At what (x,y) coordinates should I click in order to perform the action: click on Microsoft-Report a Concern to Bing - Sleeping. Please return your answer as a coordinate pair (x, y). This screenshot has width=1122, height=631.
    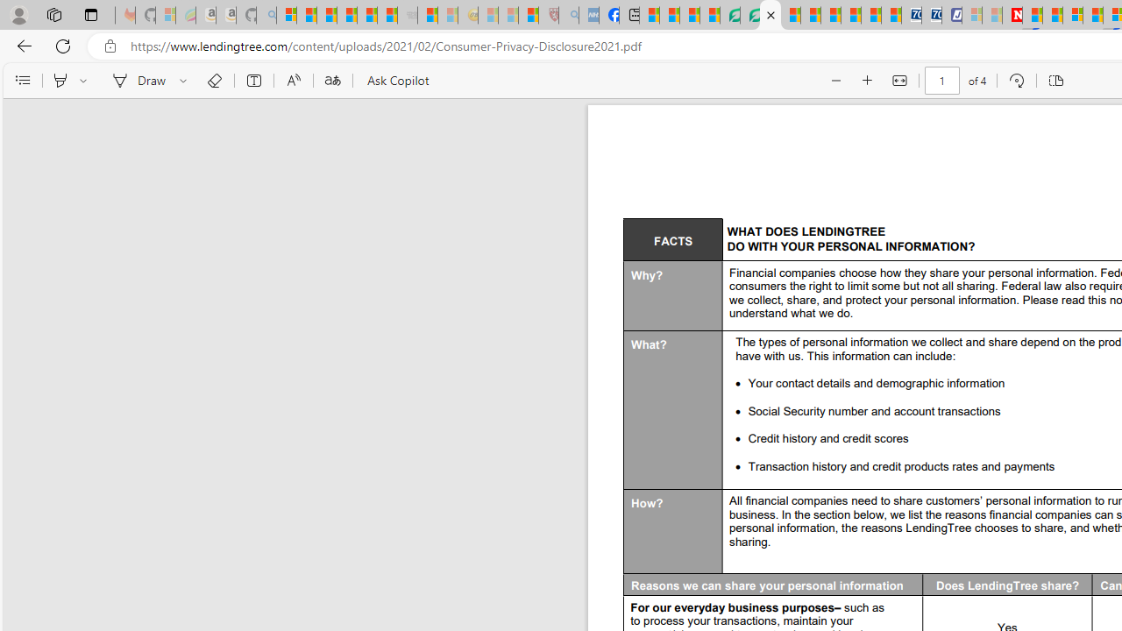
    Looking at the image, I should click on (165, 16).